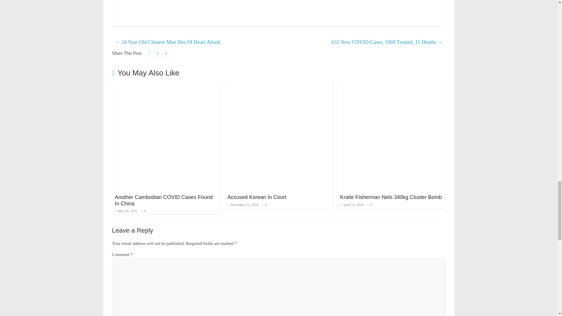 The width and height of the screenshot is (562, 316). What do you see at coordinates (163, 200) in the screenshot?
I see `Another Cambodian COVID Cases Found In China` at bounding box center [163, 200].